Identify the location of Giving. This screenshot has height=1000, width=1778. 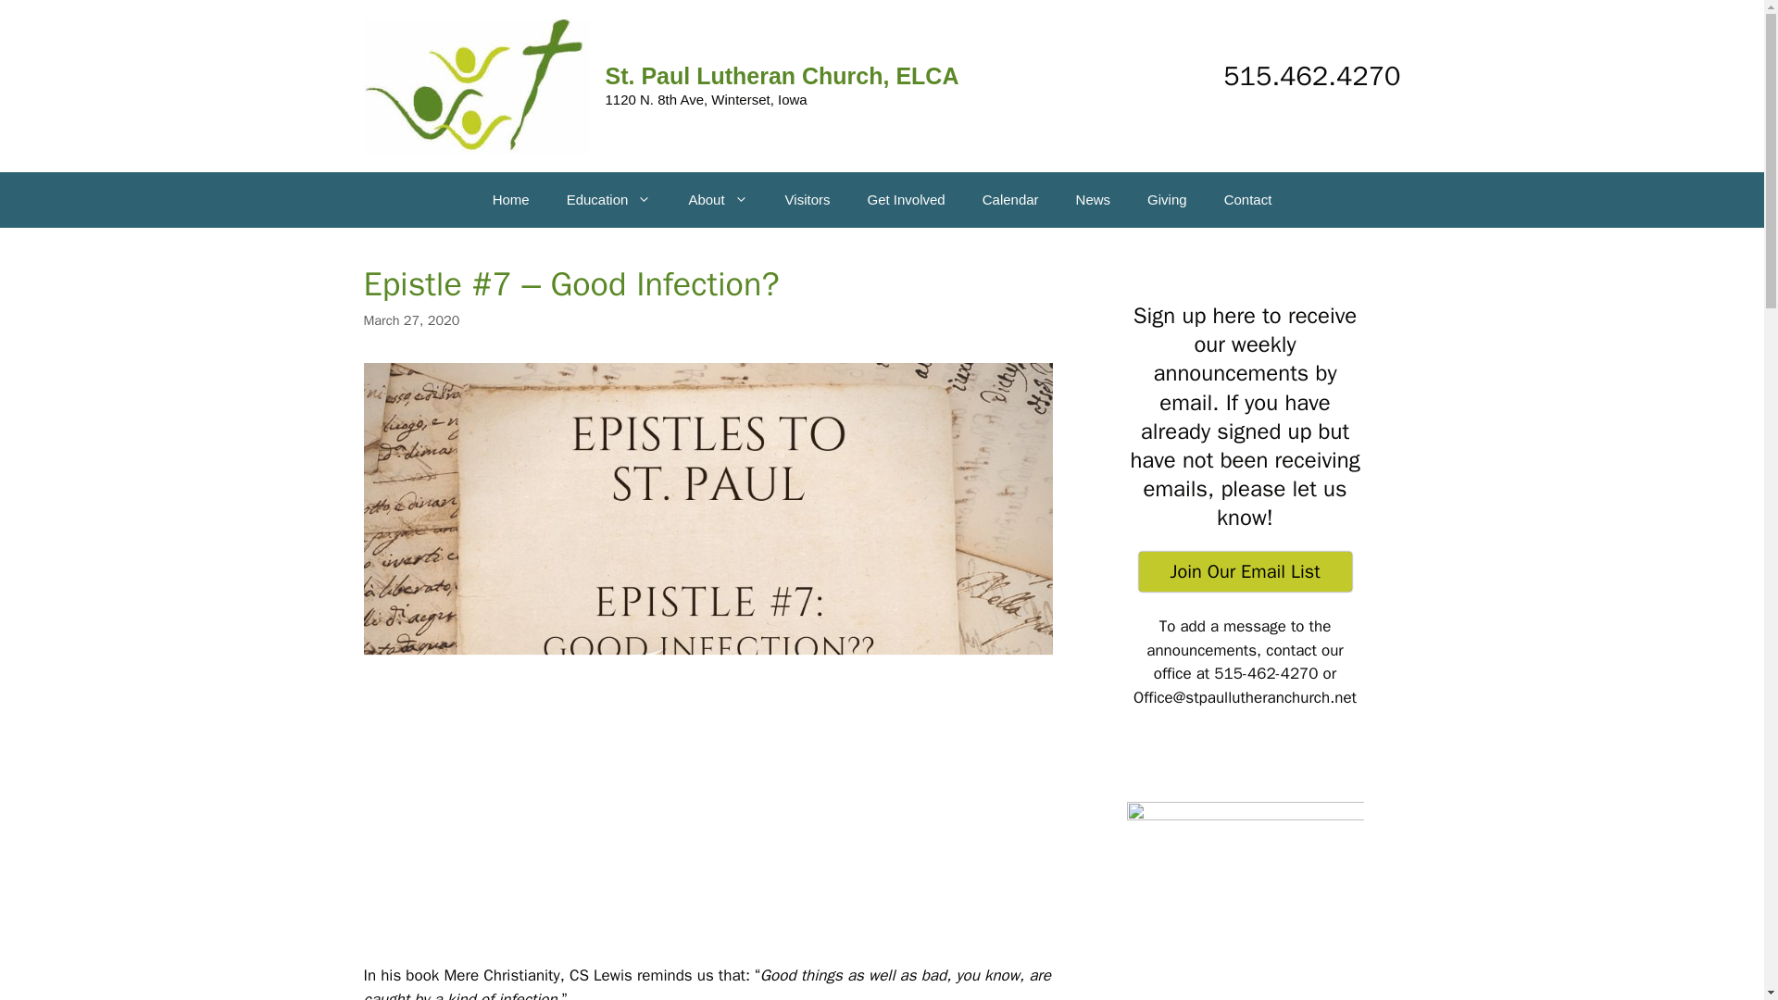
(1167, 200).